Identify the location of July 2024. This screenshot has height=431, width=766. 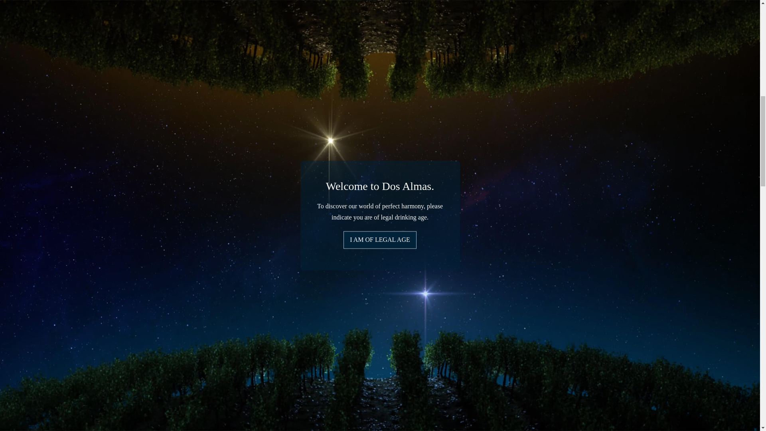
(13, 360).